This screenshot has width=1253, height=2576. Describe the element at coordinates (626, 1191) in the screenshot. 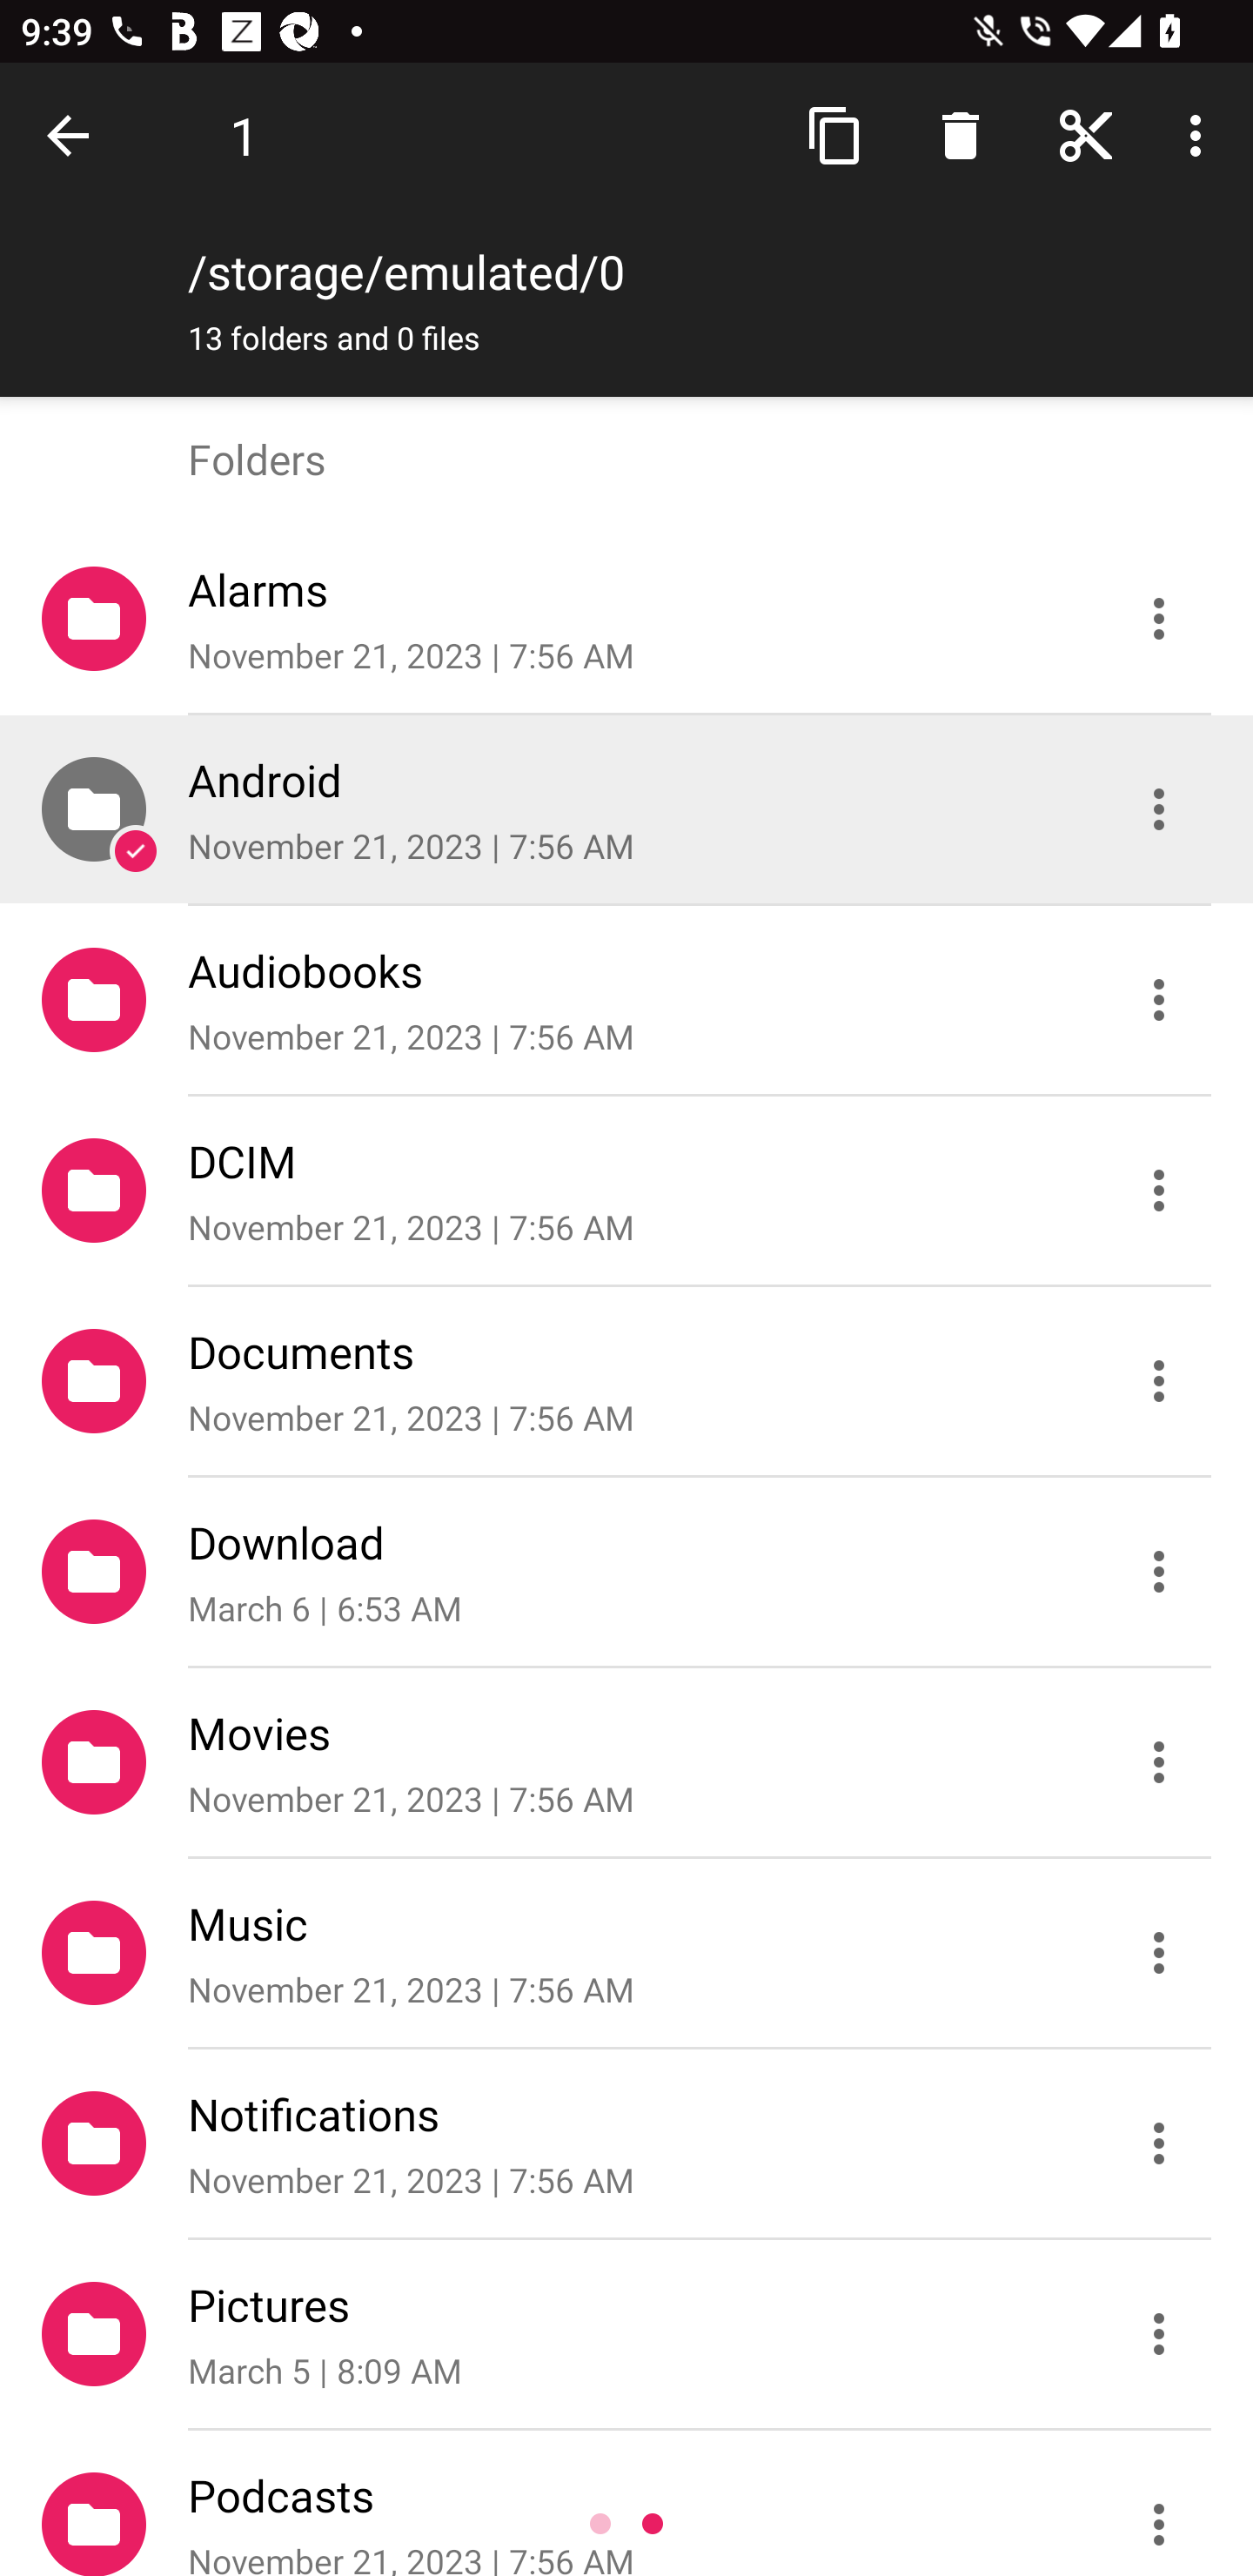

I see `DCIM November 21, 2023 | 7:56 AM` at that location.